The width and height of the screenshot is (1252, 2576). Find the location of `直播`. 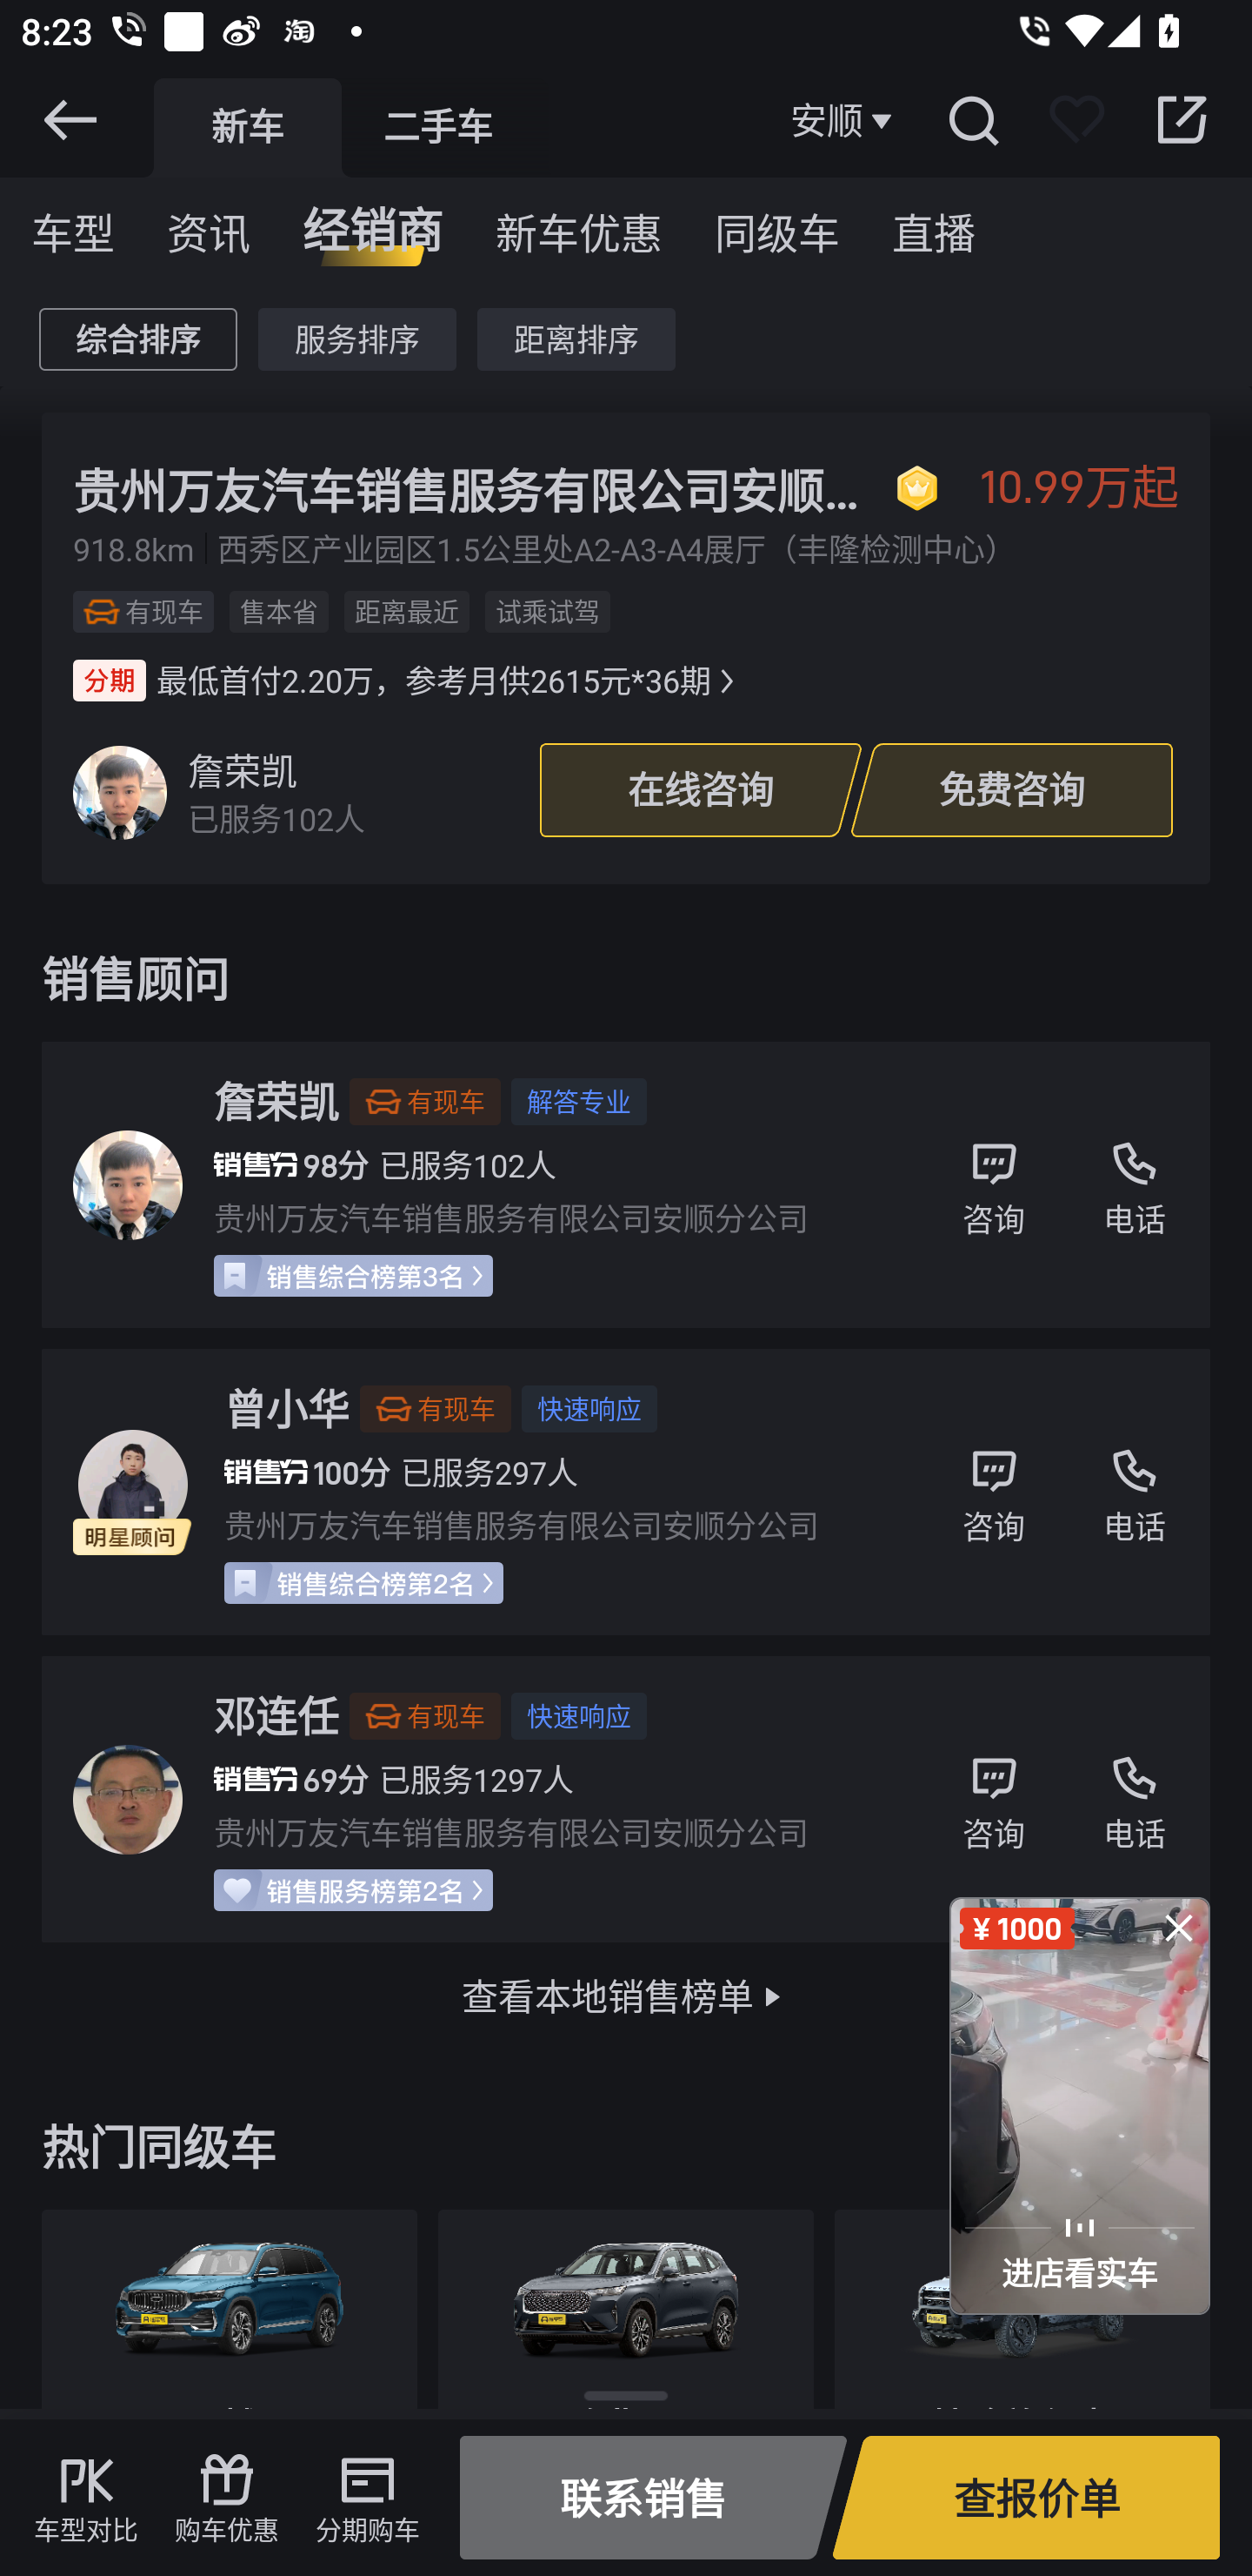

直播 is located at coordinates (933, 223).